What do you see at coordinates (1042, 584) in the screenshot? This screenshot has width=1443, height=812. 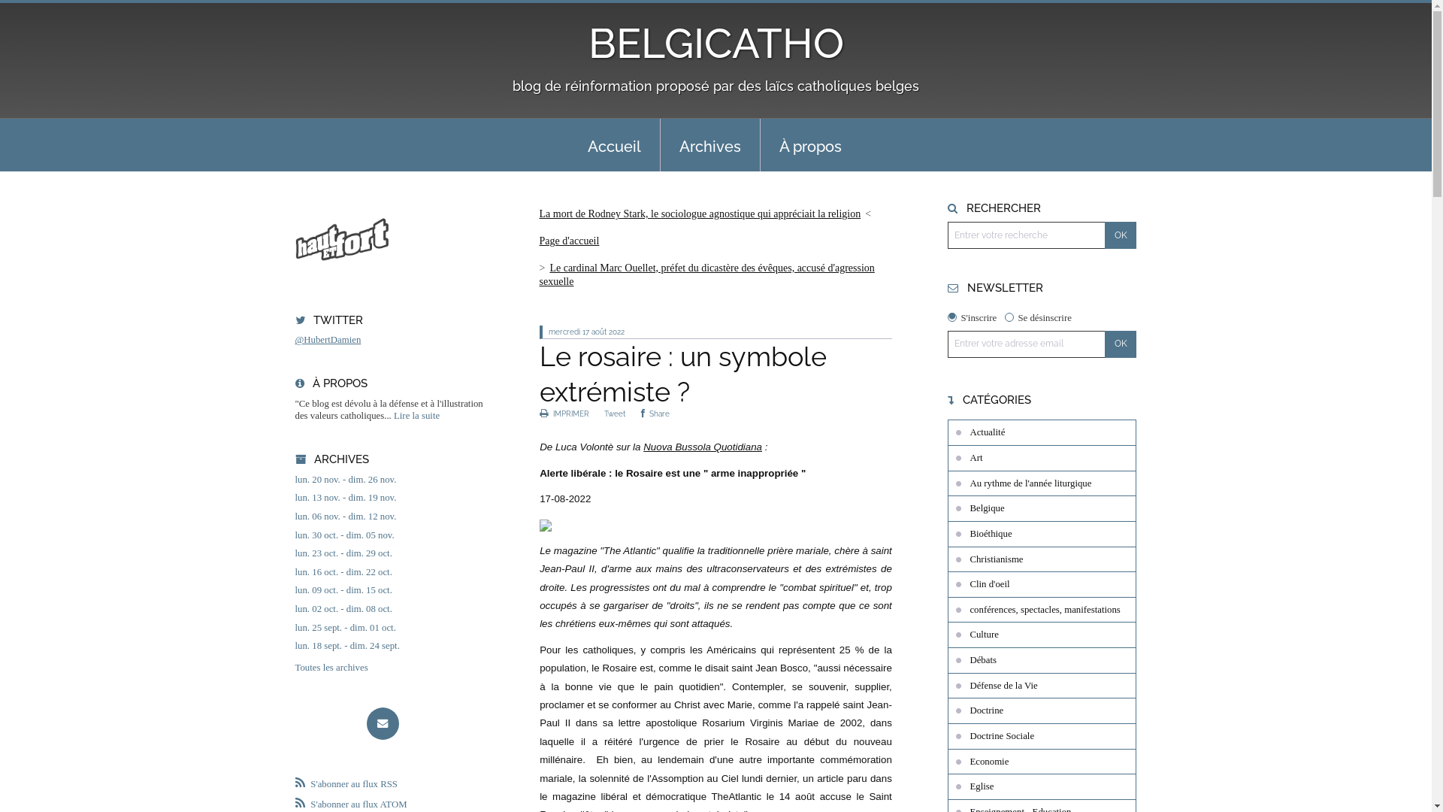 I see `Clin d'oeil` at bounding box center [1042, 584].